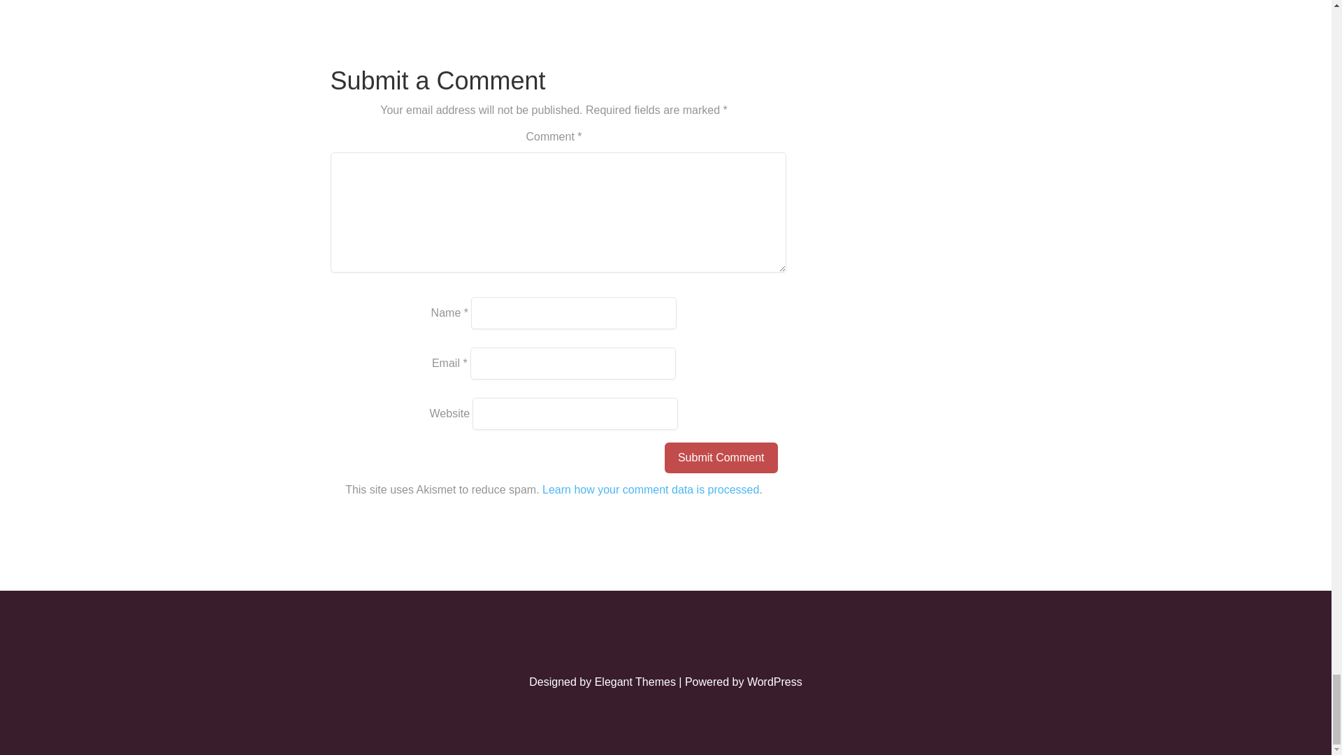  What do you see at coordinates (721, 457) in the screenshot?
I see `Submit Comment` at bounding box center [721, 457].